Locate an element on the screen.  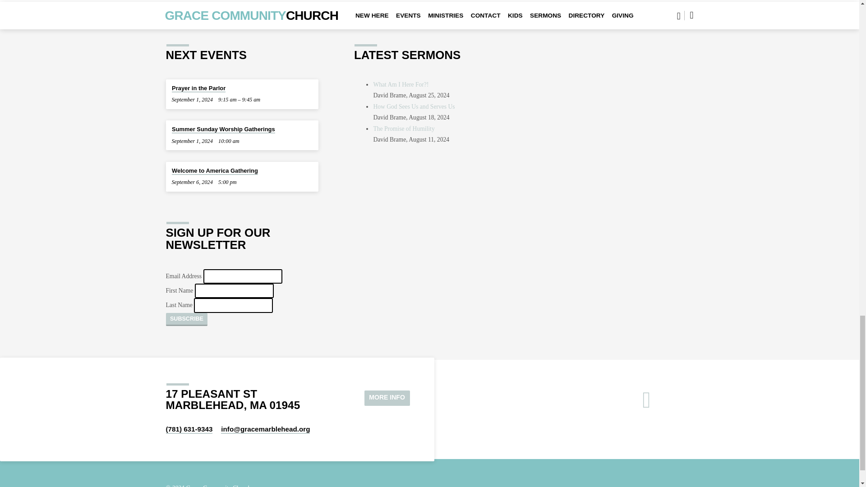
How God Sees Us and Serves Us is located at coordinates (414, 106).